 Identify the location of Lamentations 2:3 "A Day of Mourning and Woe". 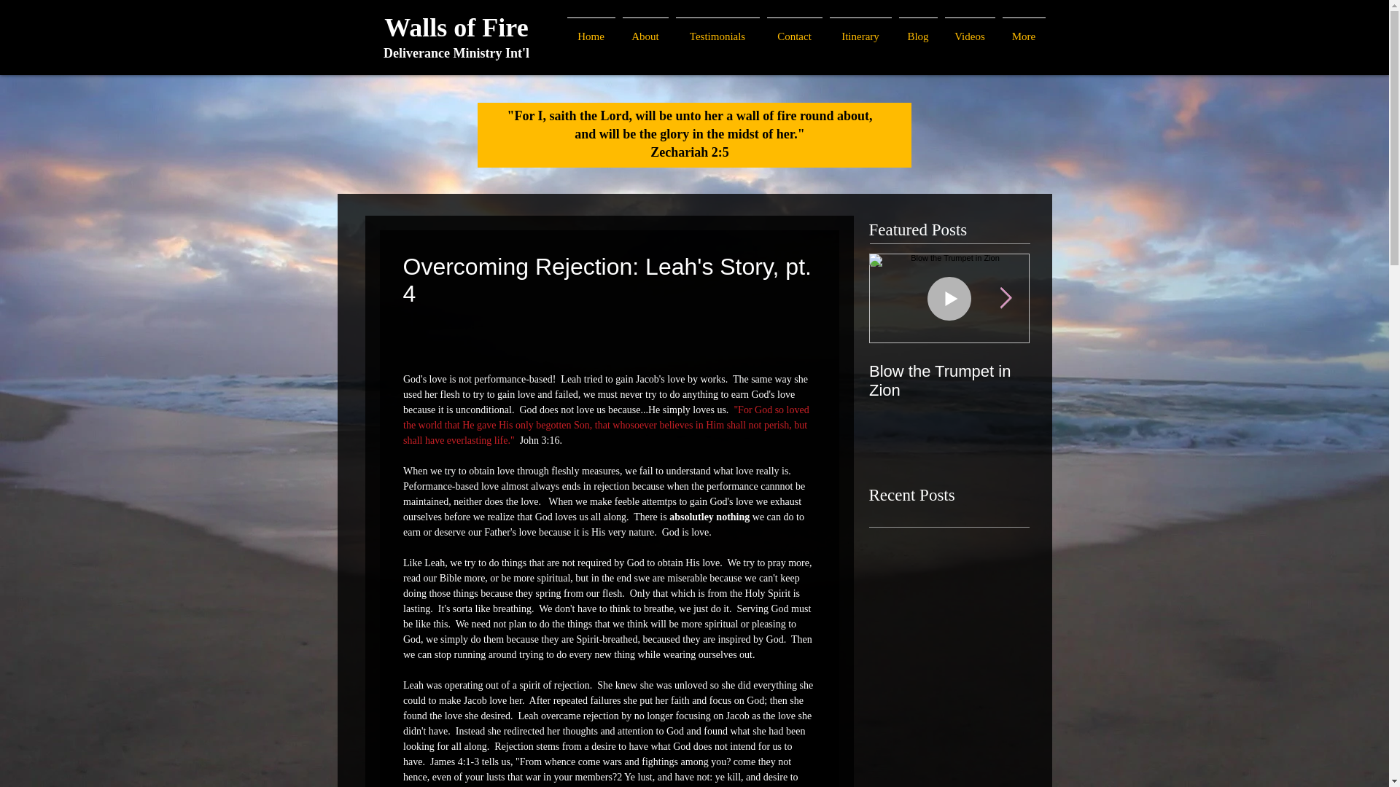
(1110, 390).